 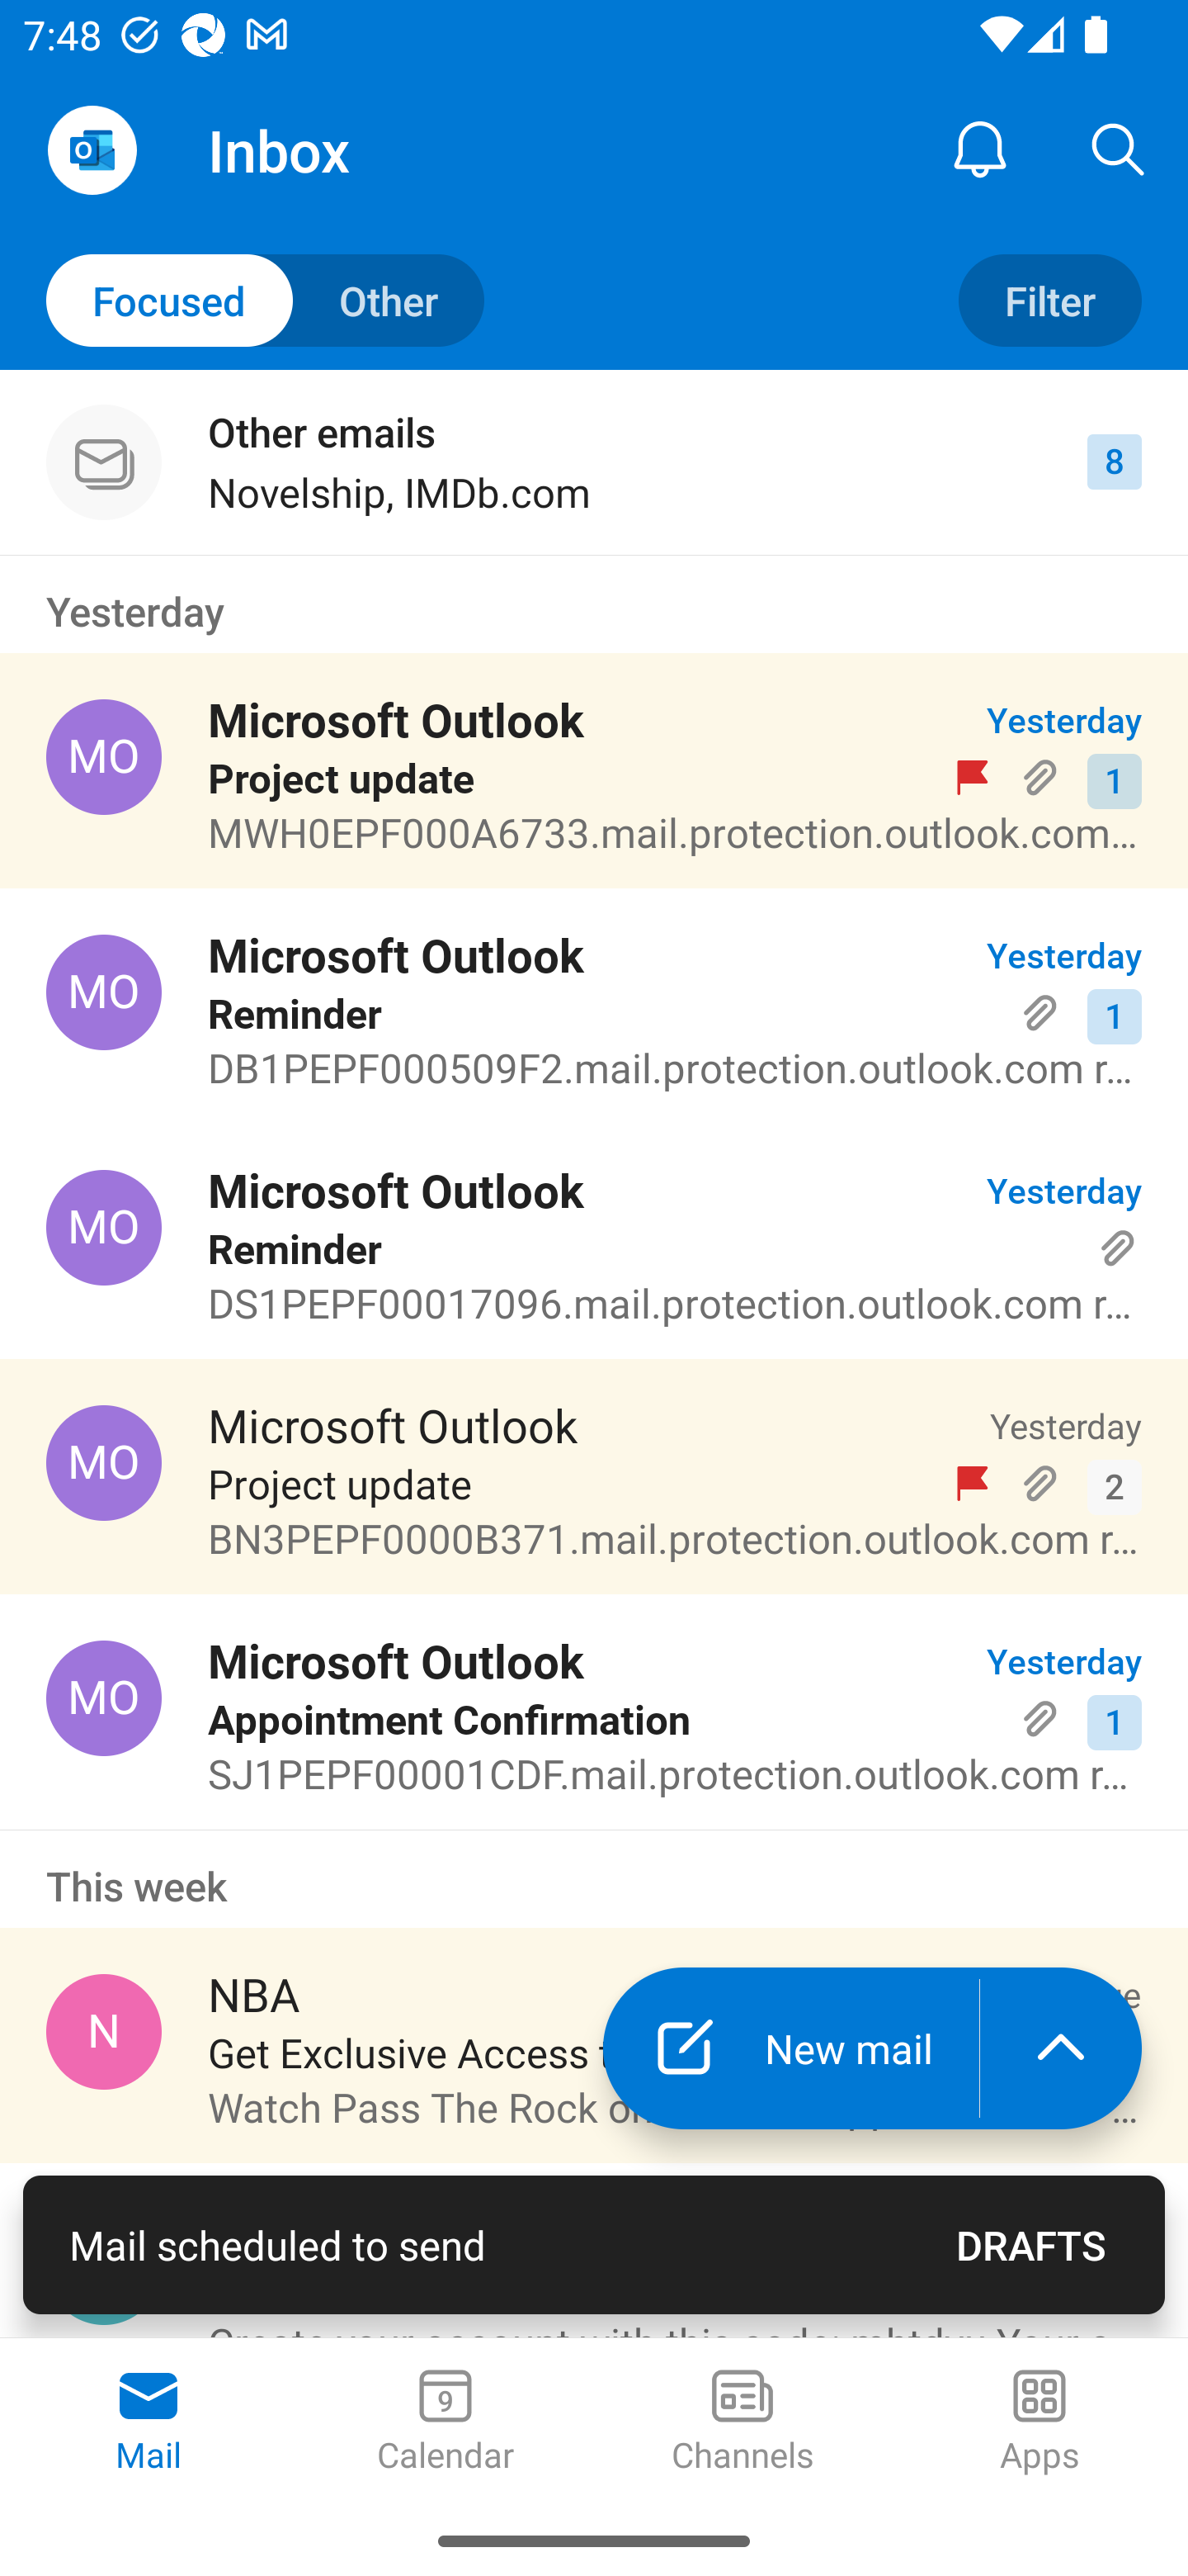 What do you see at coordinates (1049, 301) in the screenshot?
I see `Filter` at bounding box center [1049, 301].